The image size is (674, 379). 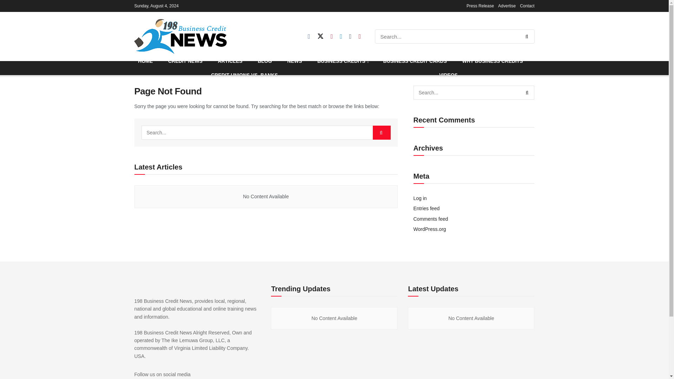 What do you see at coordinates (343, 61) in the screenshot?
I see `BUSINESS CREDITS` at bounding box center [343, 61].